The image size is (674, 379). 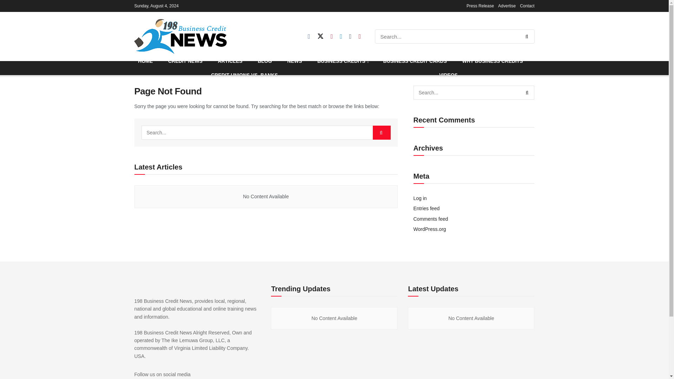 What do you see at coordinates (343, 61) in the screenshot?
I see `BUSINESS CREDITS` at bounding box center [343, 61].